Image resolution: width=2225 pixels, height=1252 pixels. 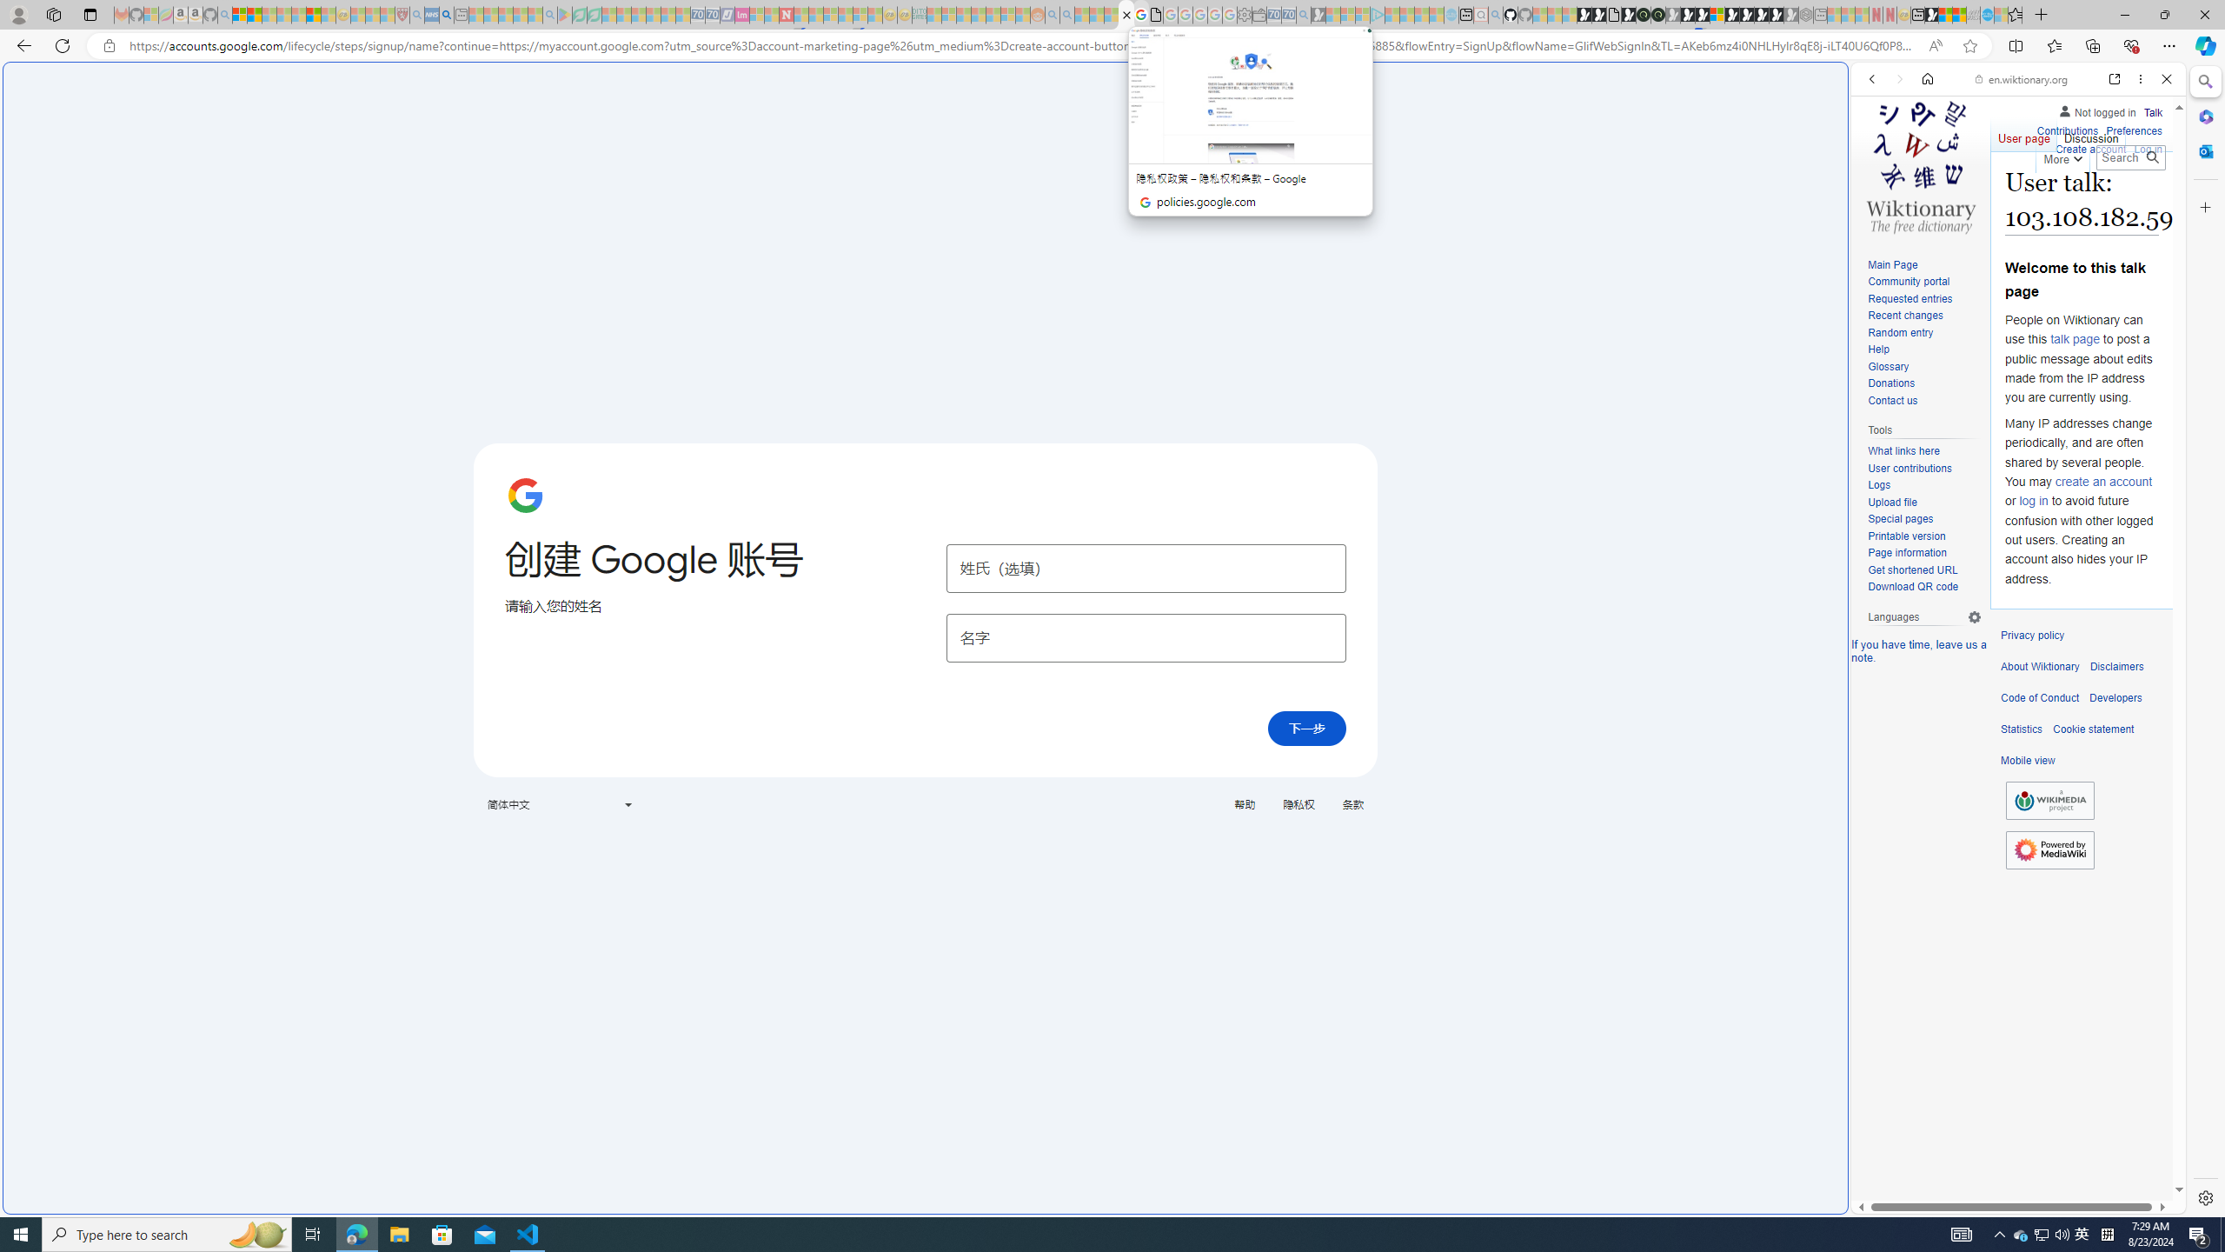 What do you see at coordinates (1924, 401) in the screenshot?
I see `Contact us` at bounding box center [1924, 401].